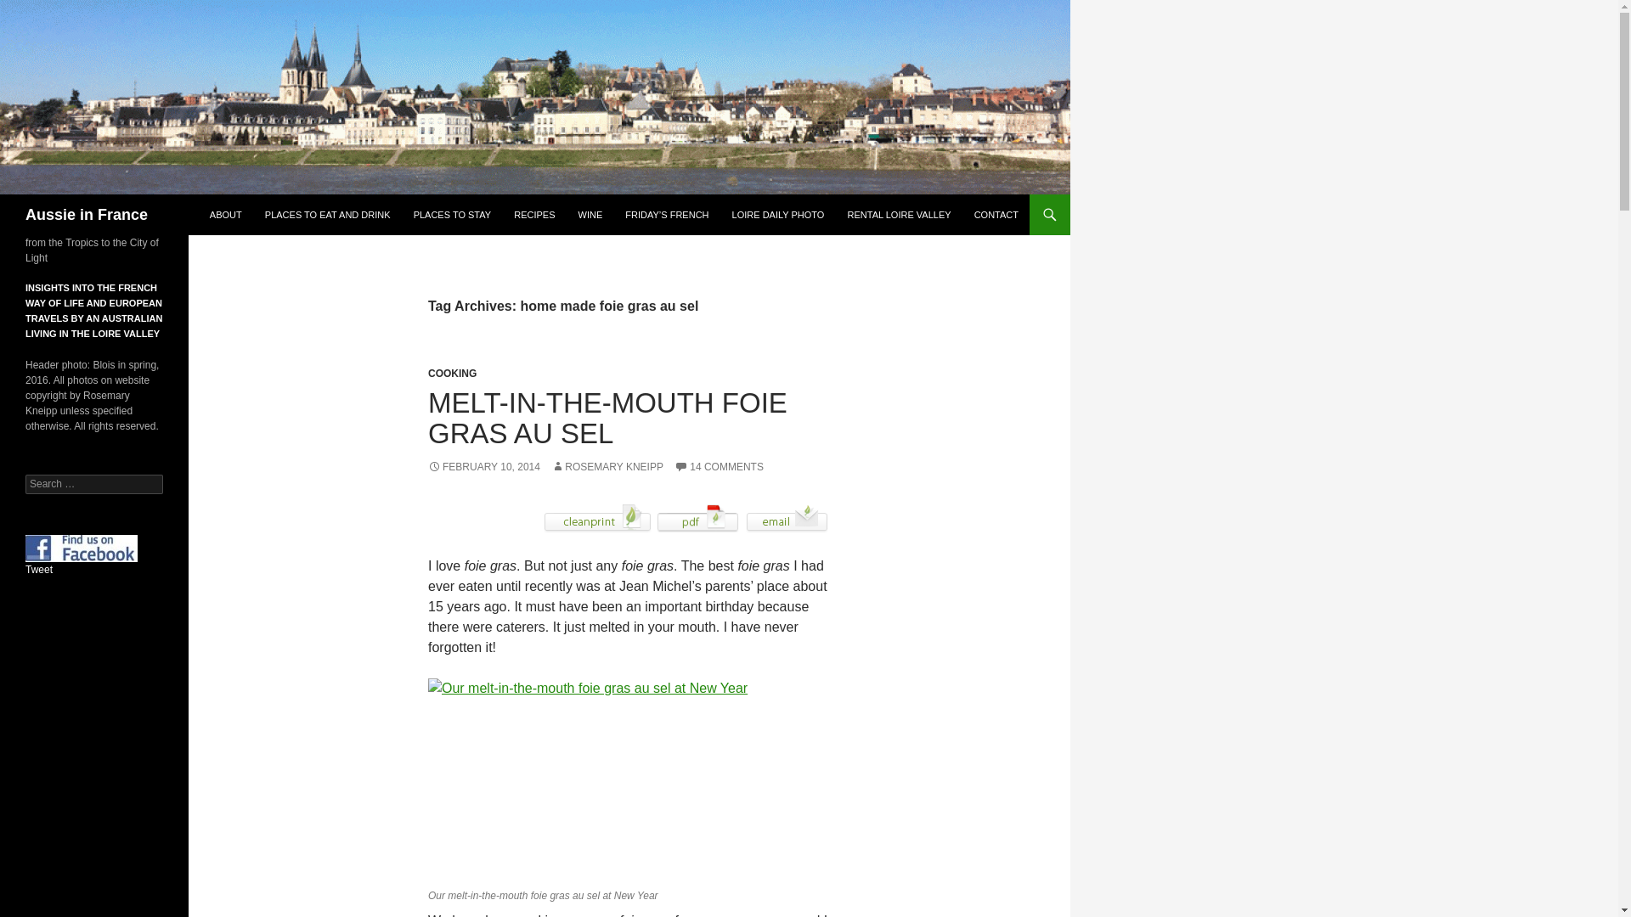 Image resolution: width=1631 pixels, height=917 pixels. I want to click on RECIPES, so click(533, 214).